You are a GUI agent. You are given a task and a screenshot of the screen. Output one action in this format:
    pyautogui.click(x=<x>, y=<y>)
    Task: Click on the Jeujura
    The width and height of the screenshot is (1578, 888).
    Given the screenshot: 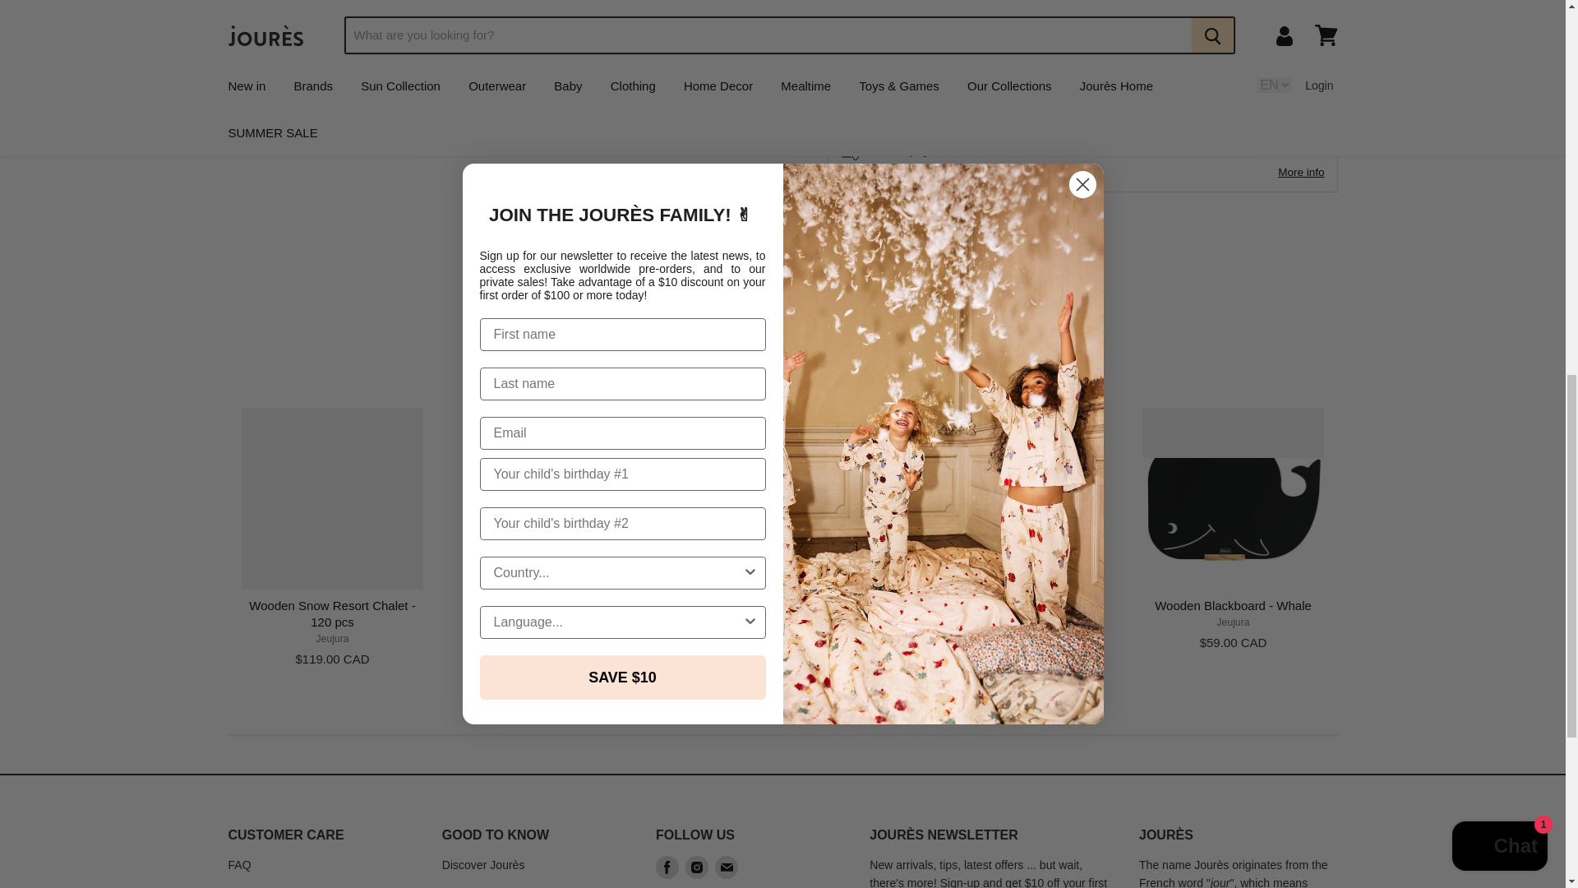 What is the action you would take?
    pyautogui.click(x=557, y=622)
    